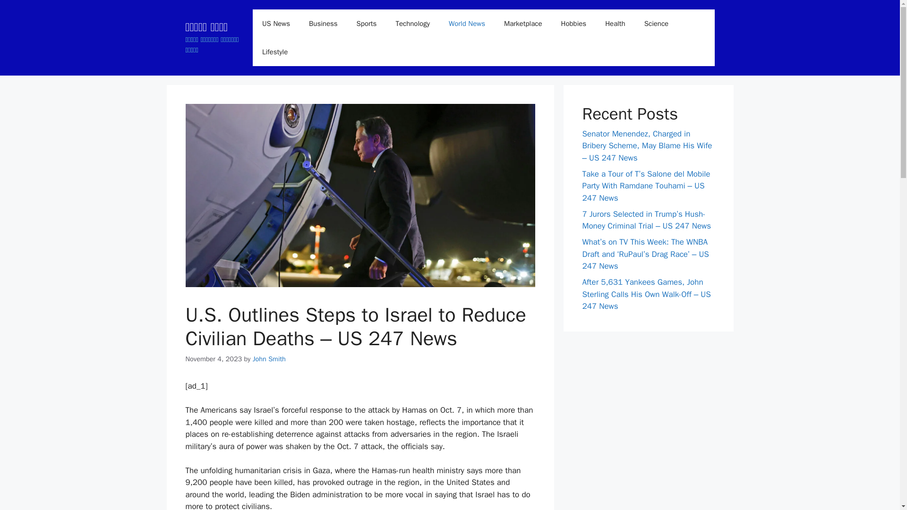 Image resolution: width=907 pixels, height=510 pixels. I want to click on View all posts by John Smith, so click(269, 358).